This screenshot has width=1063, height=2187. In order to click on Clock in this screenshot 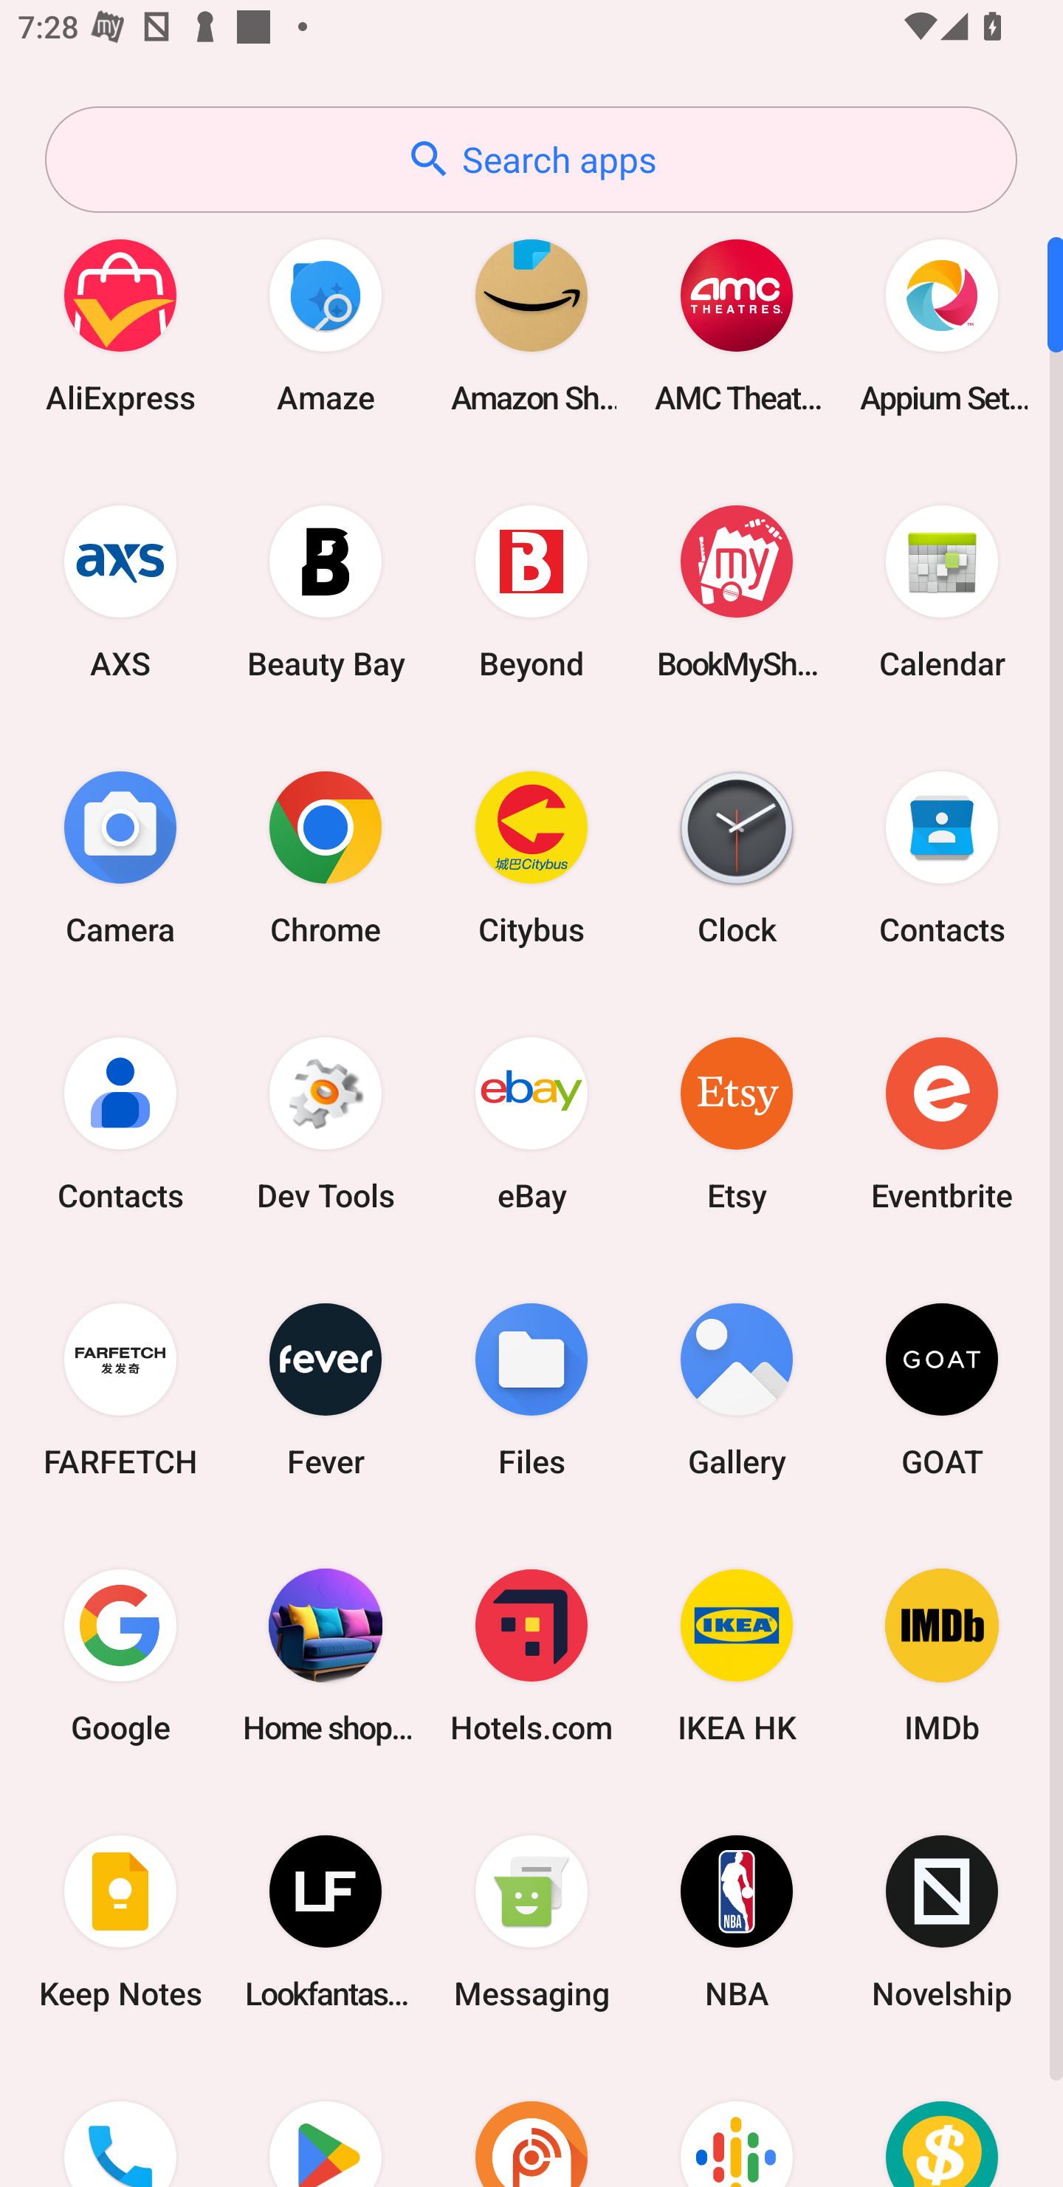, I will do `click(737, 857)`.